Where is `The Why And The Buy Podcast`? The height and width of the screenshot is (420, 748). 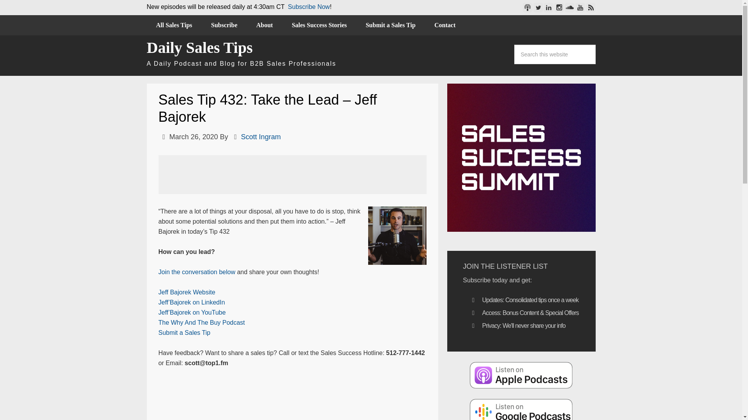 The Why And The Buy Podcast is located at coordinates (201, 322).